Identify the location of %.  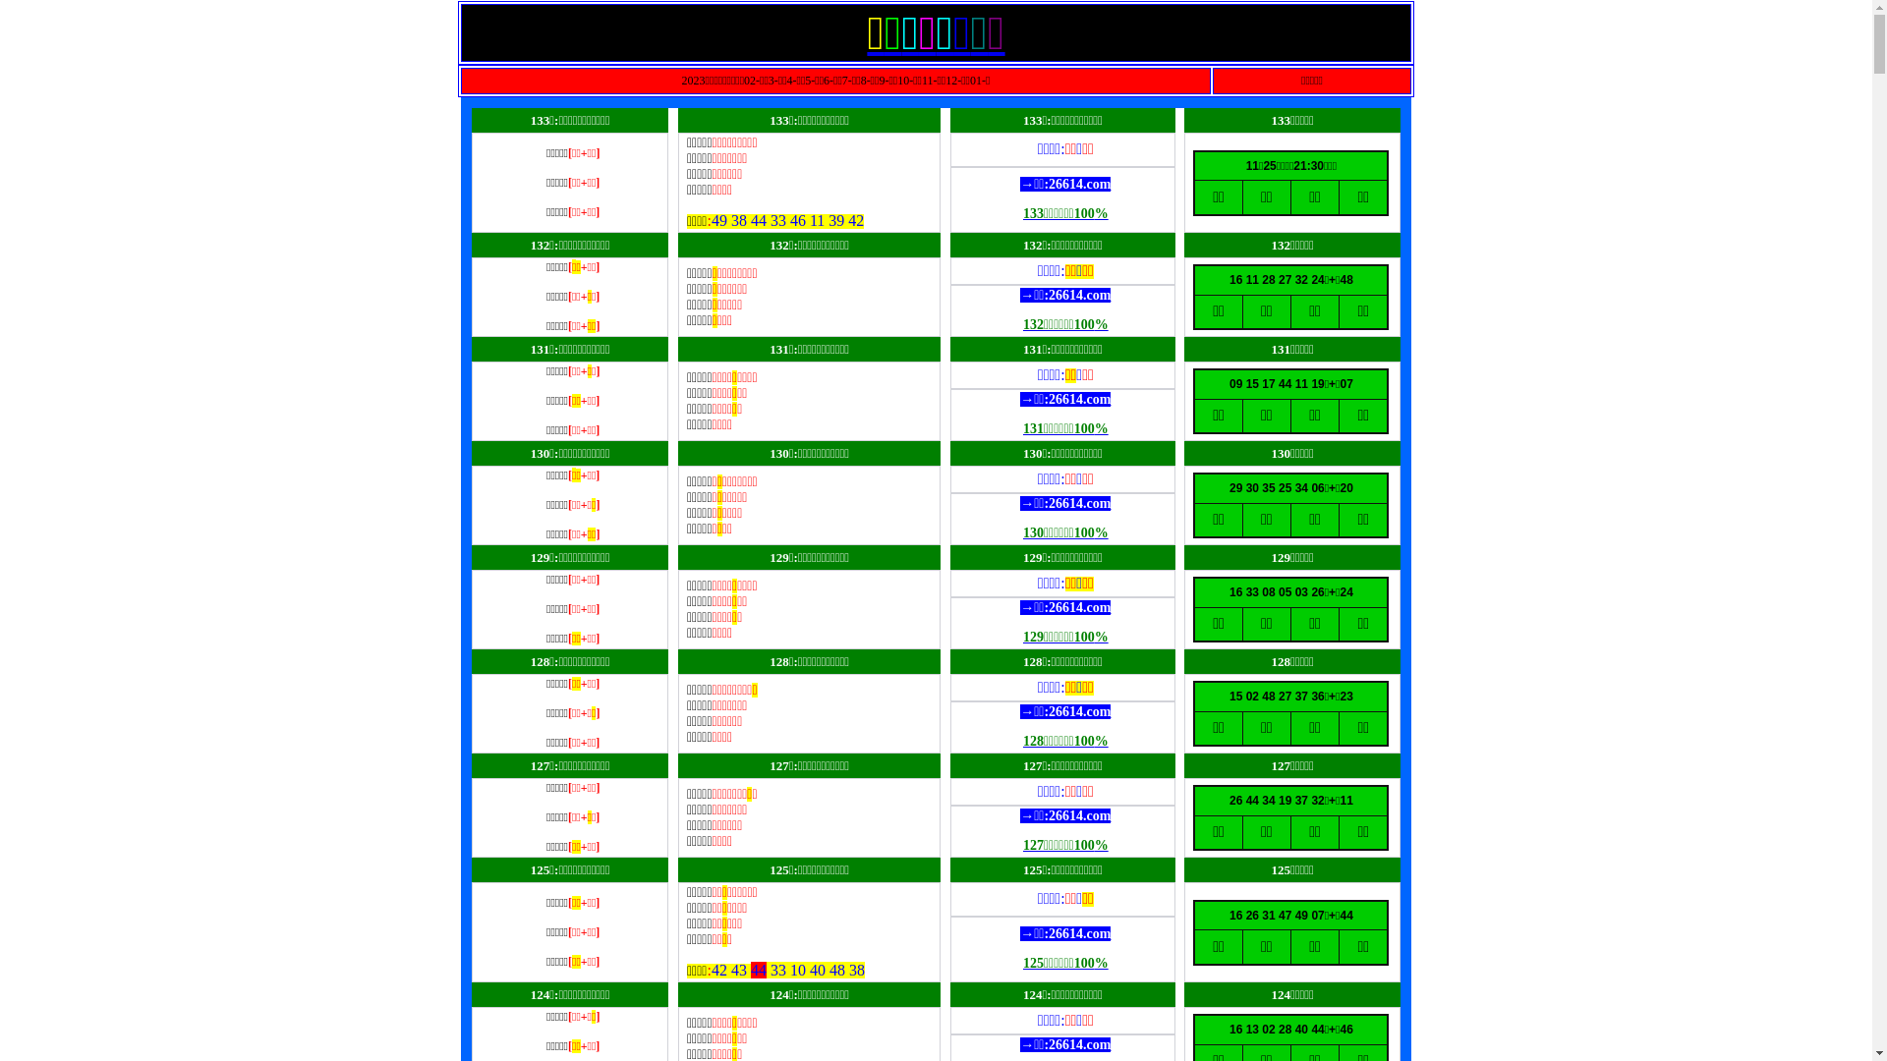
(1102, 214).